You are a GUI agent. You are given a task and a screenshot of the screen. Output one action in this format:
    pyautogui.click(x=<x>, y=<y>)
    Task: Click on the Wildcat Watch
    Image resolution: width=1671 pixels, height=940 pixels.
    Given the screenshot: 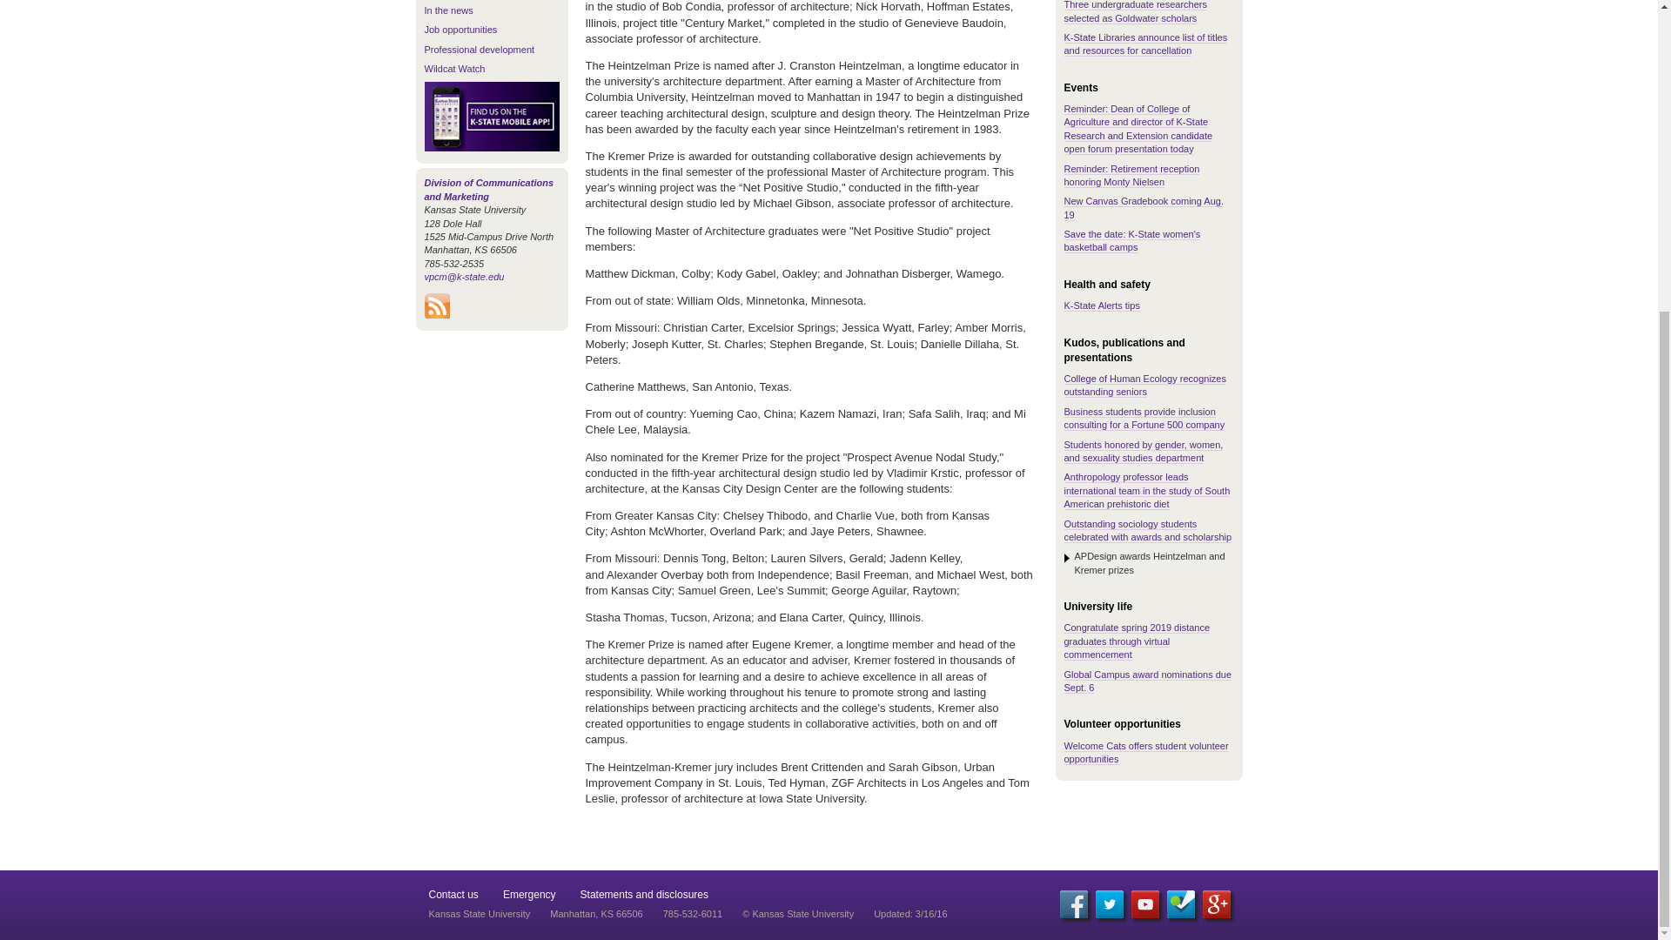 What is the action you would take?
    pyautogui.click(x=454, y=69)
    